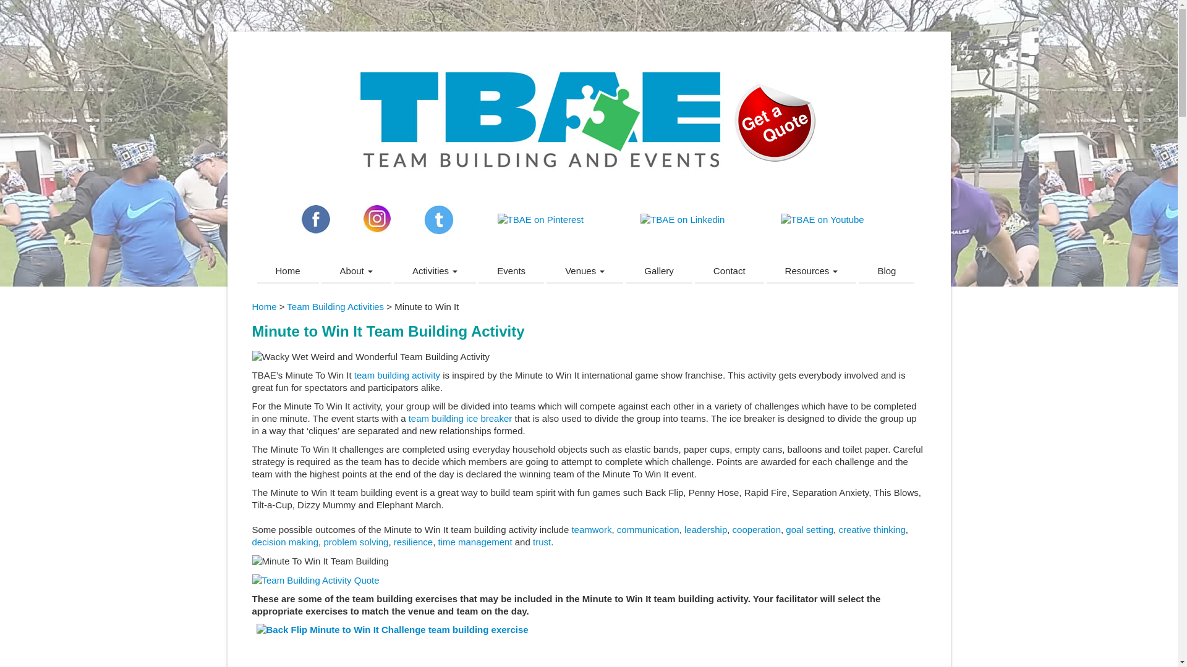  I want to click on Team Building Activities, so click(435, 272).